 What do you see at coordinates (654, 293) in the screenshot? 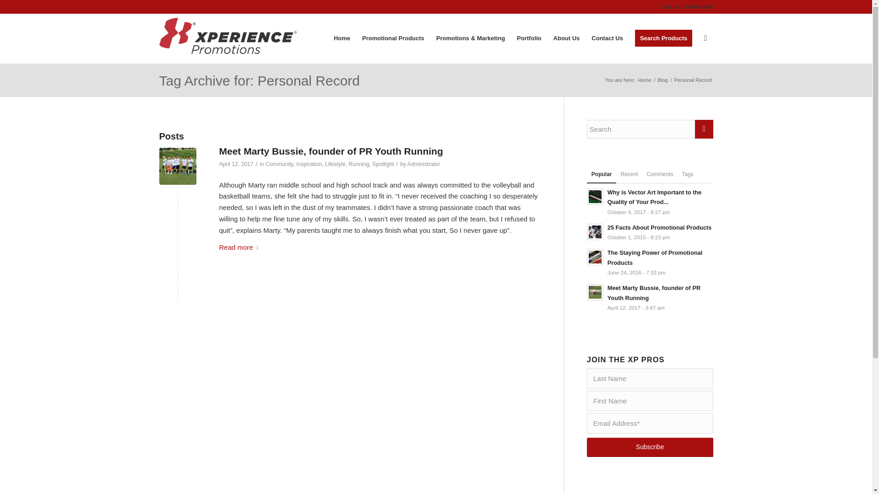
I see `Meet Marty Bussie, founder of PR Youth Running` at bounding box center [654, 293].